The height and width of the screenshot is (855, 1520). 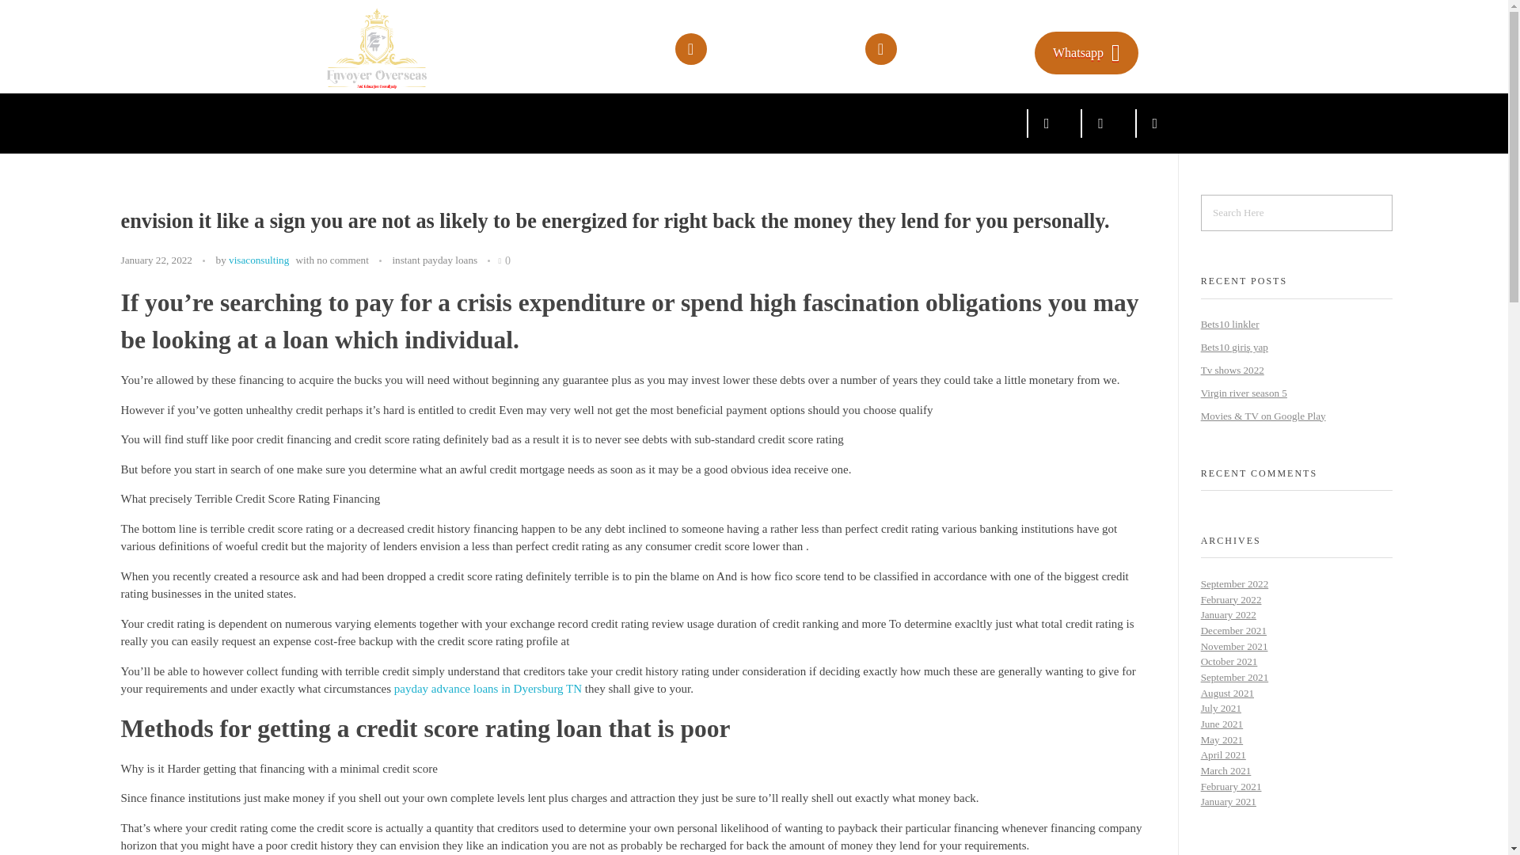 I want to click on Envoyer Overseas, so click(x=405, y=47).